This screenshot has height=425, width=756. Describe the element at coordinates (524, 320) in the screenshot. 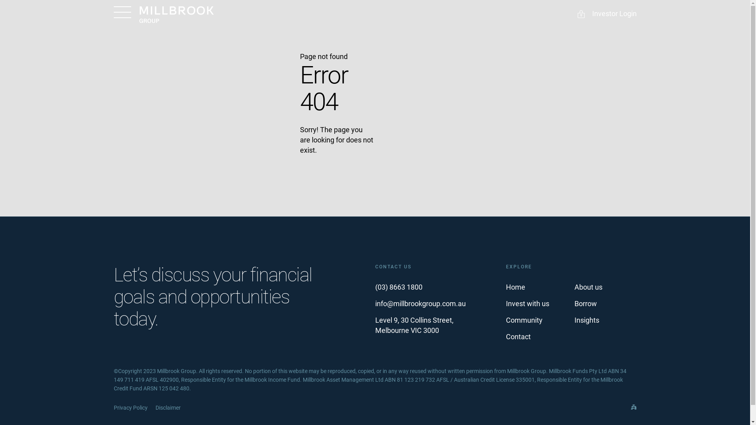

I see `Community` at that location.